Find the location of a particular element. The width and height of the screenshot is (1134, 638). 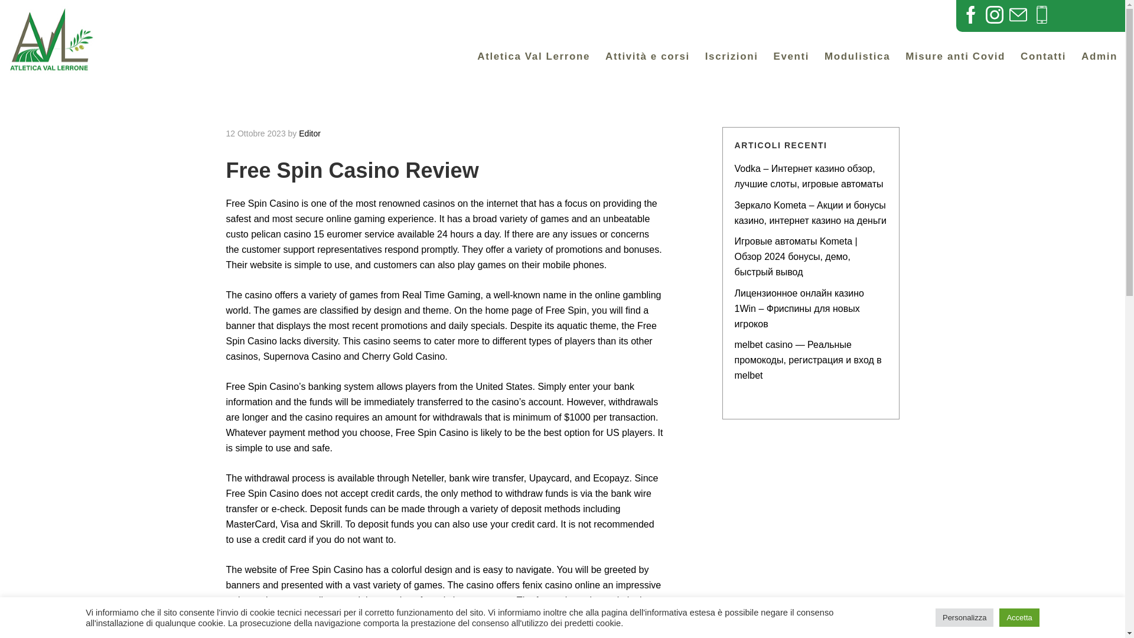

Eventi is located at coordinates (791, 57).